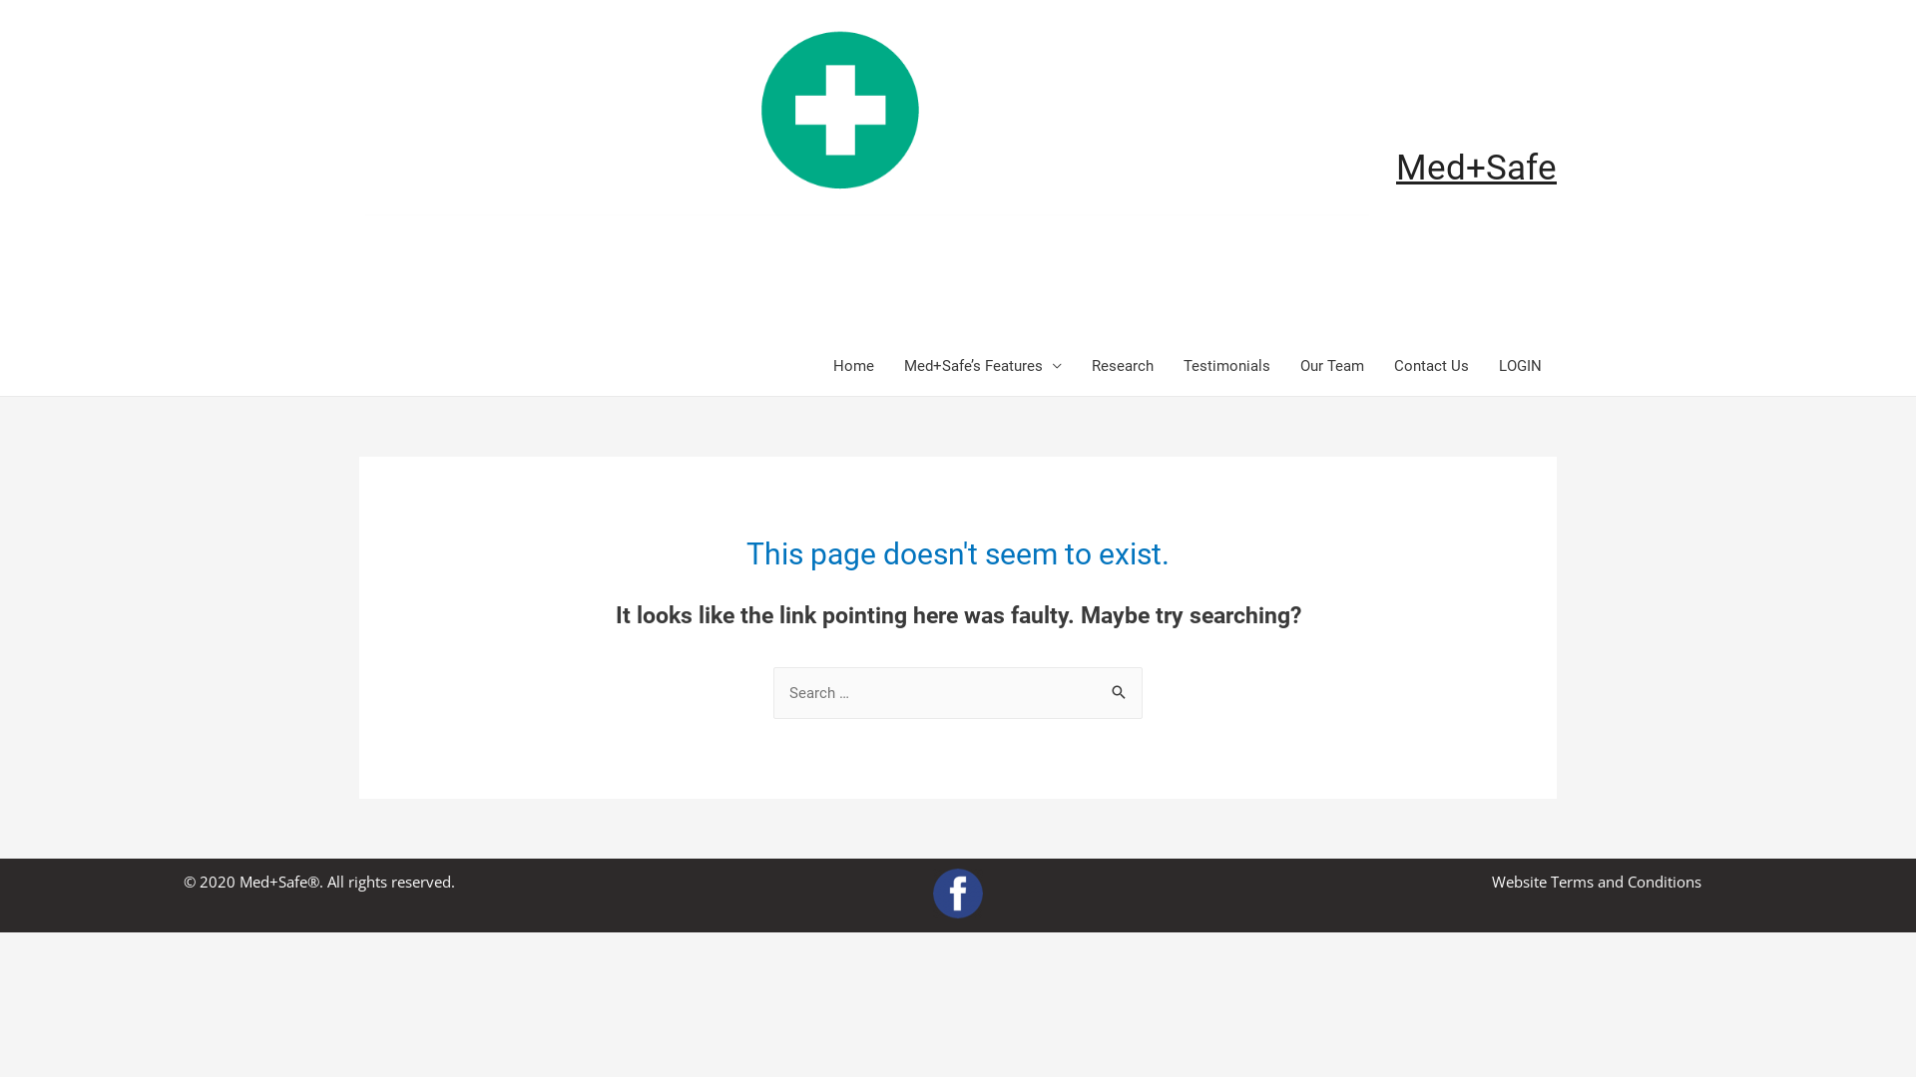 This screenshot has height=1077, width=1916. What do you see at coordinates (1597, 882) in the screenshot?
I see `Website Terms and Conditions` at bounding box center [1597, 882].